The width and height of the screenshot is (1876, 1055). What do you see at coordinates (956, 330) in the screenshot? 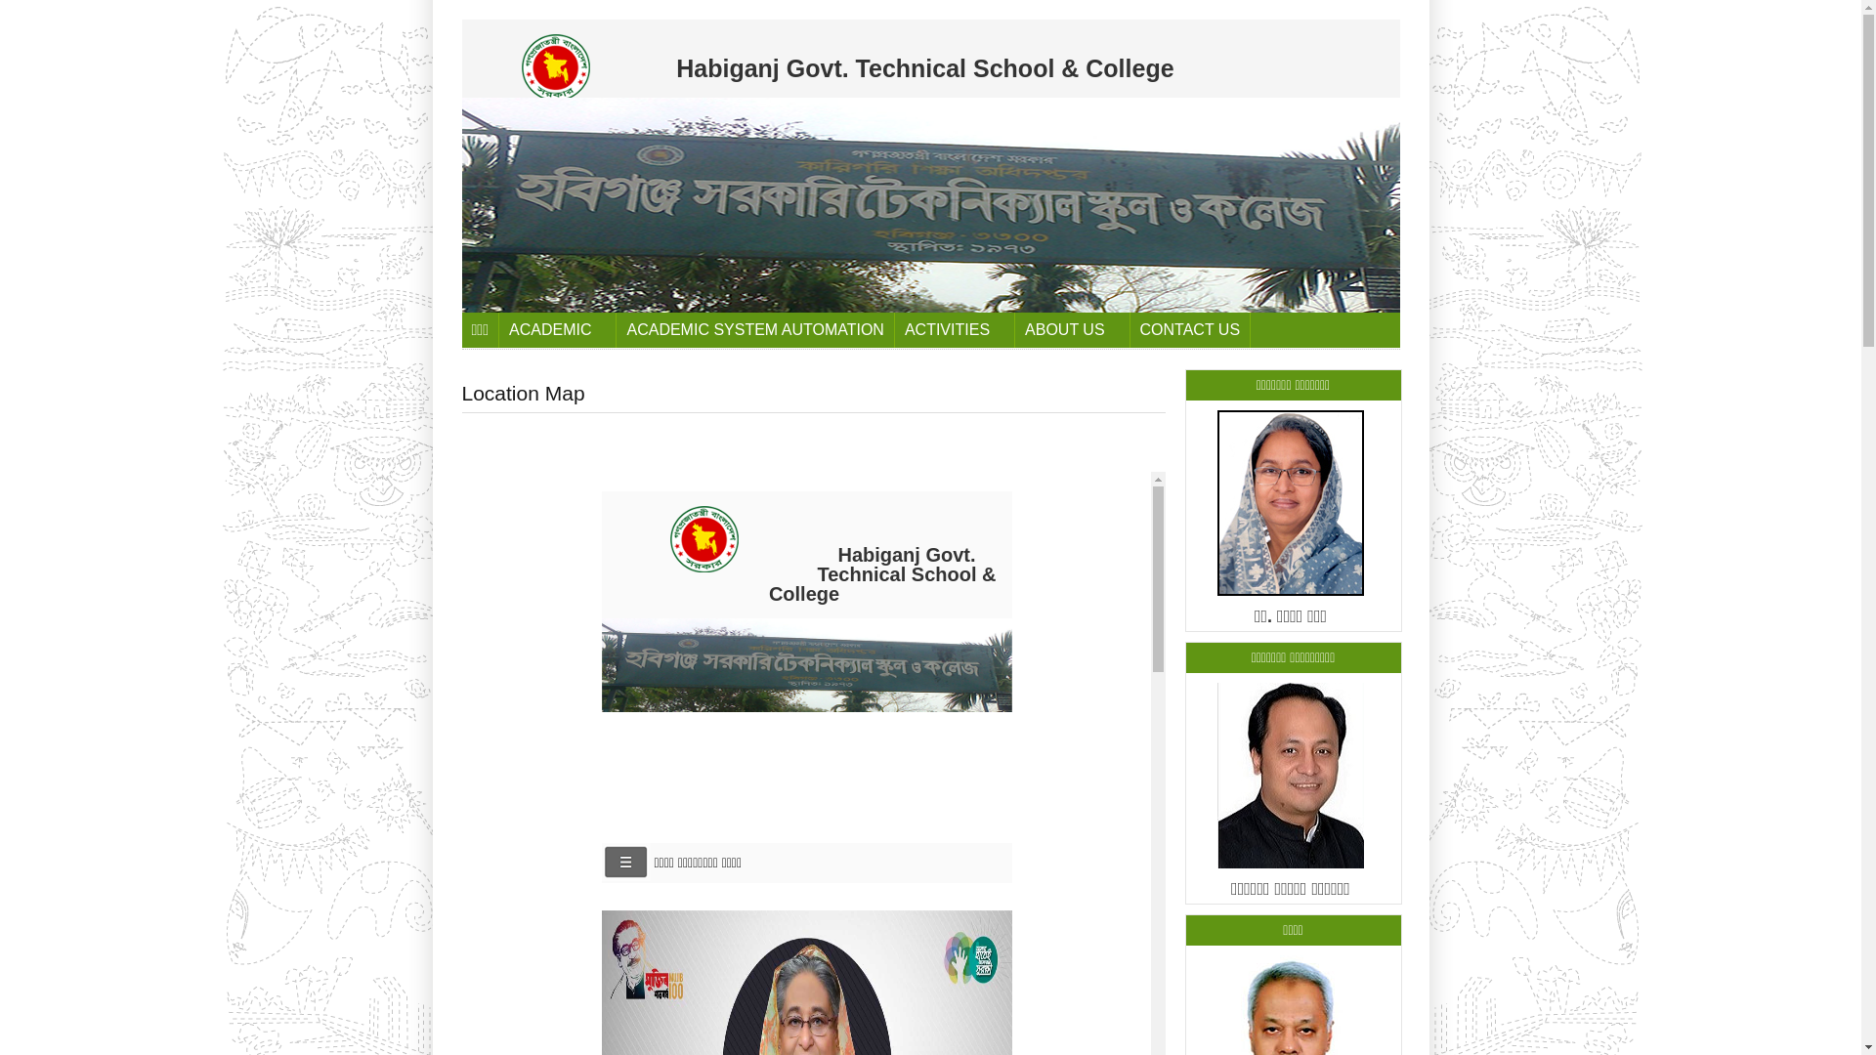
I see `ACTIVITIES` at bounding box center [956, 330].